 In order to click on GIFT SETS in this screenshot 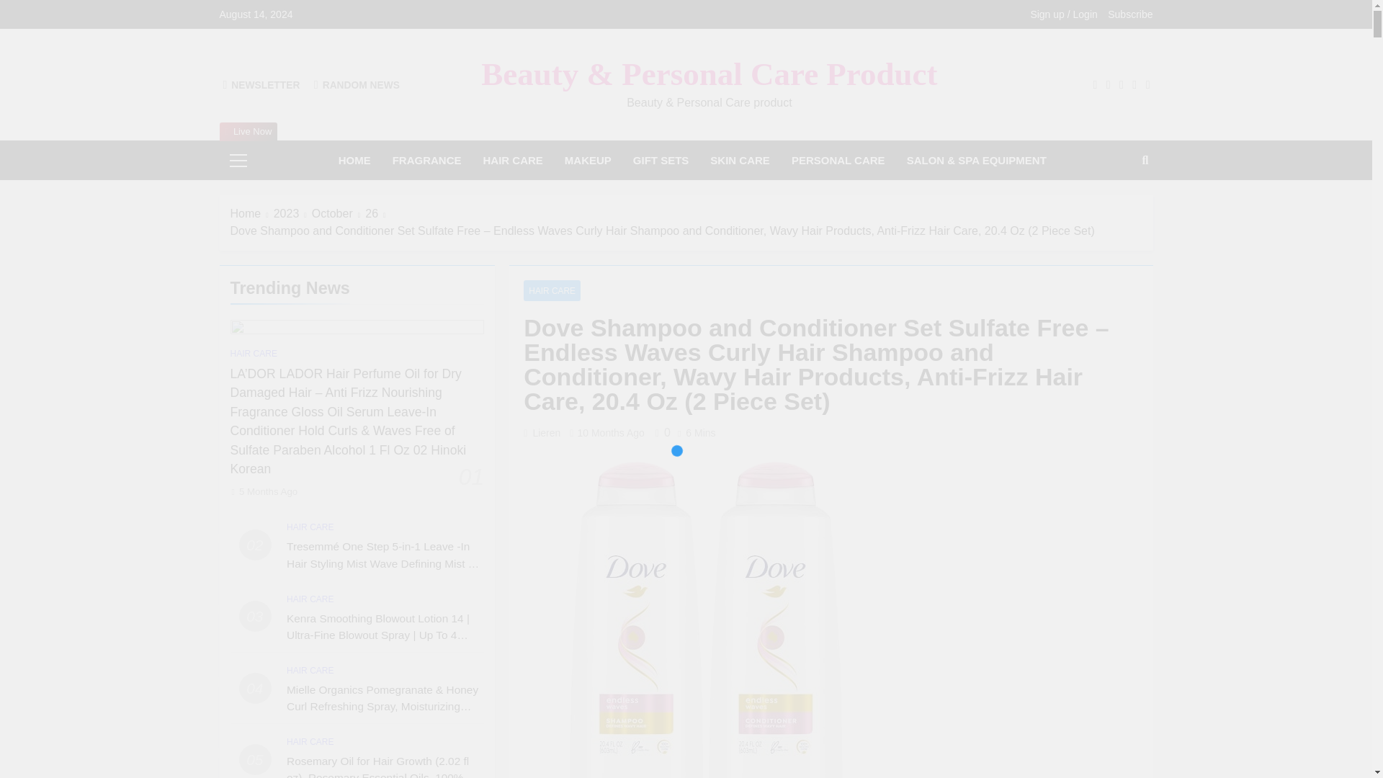, I will do `click(661, 160)`.